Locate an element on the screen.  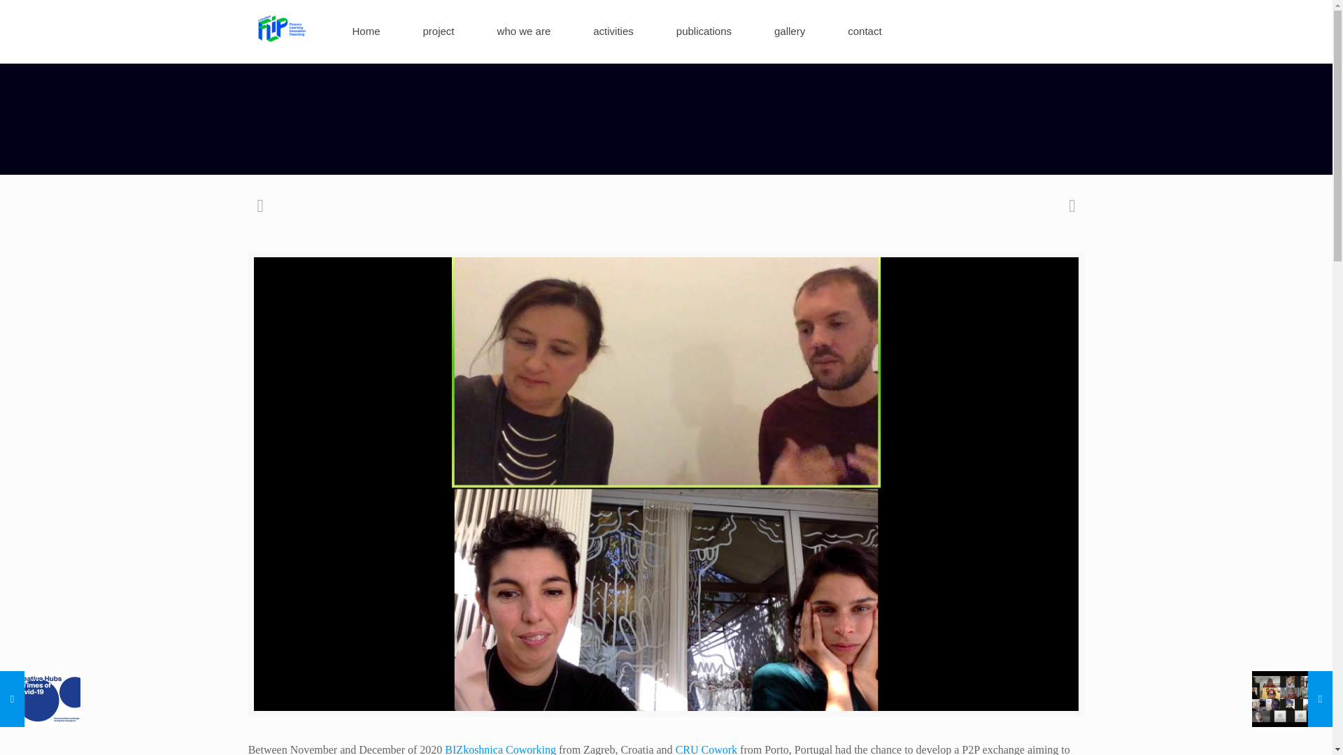
project is located at coordinates (439, 31).